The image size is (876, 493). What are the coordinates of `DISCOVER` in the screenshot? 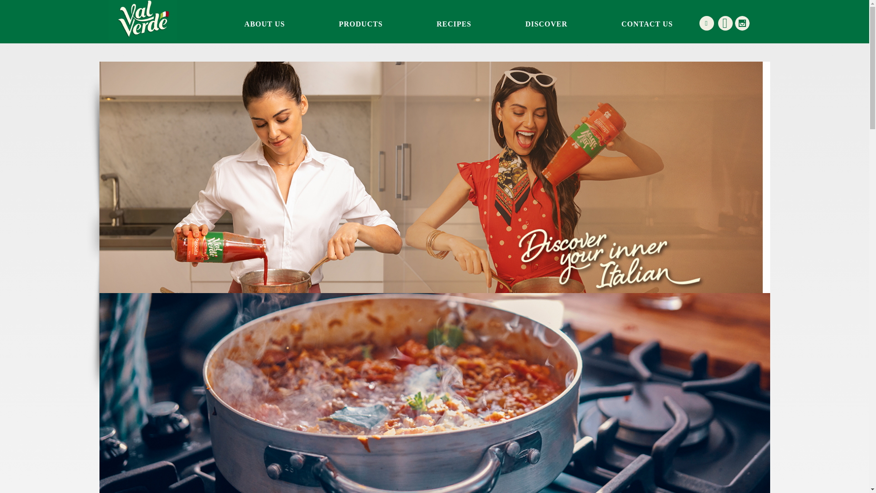 It's located at (546, 24).